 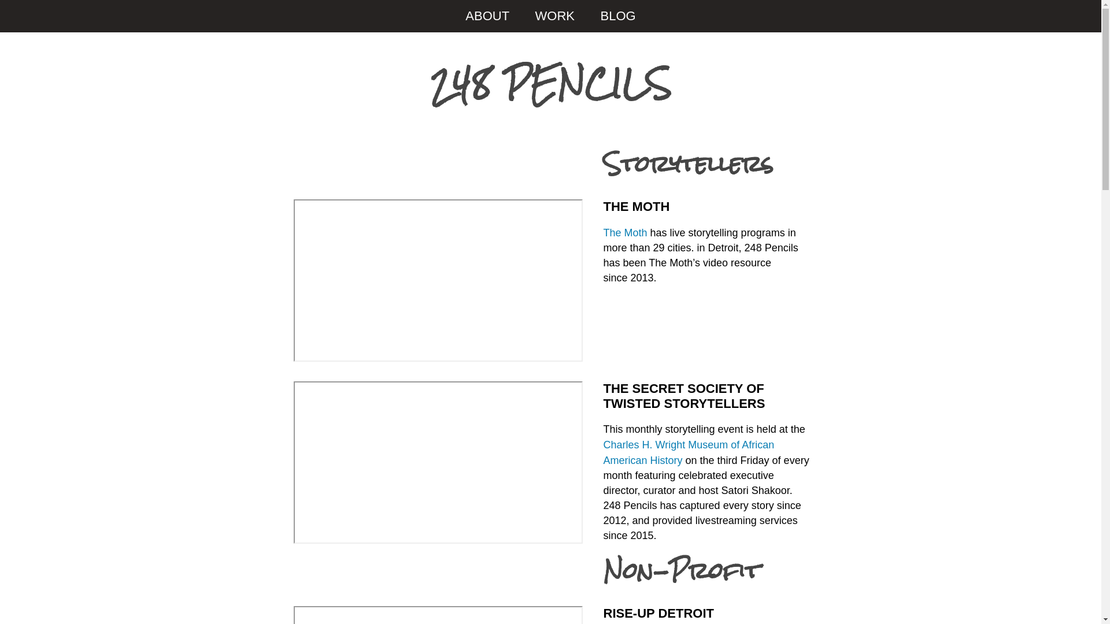 I want to click on WORK, so click(x=555, y=16).